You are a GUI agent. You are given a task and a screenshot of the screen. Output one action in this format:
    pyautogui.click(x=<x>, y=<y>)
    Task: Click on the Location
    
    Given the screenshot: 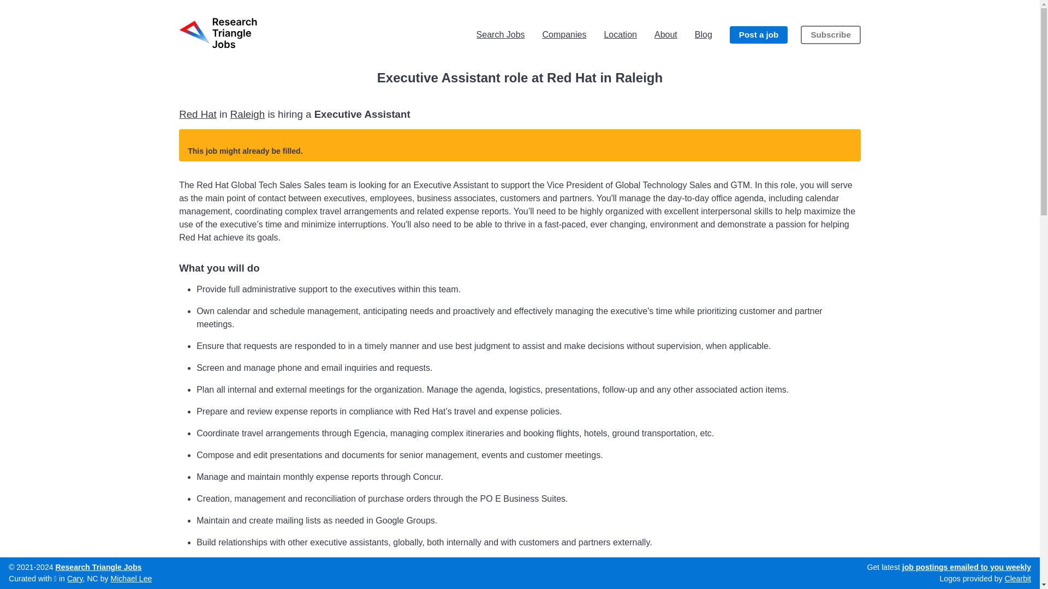 What is the action you would take?
    pyautogui.click(x=620, y=34)
    